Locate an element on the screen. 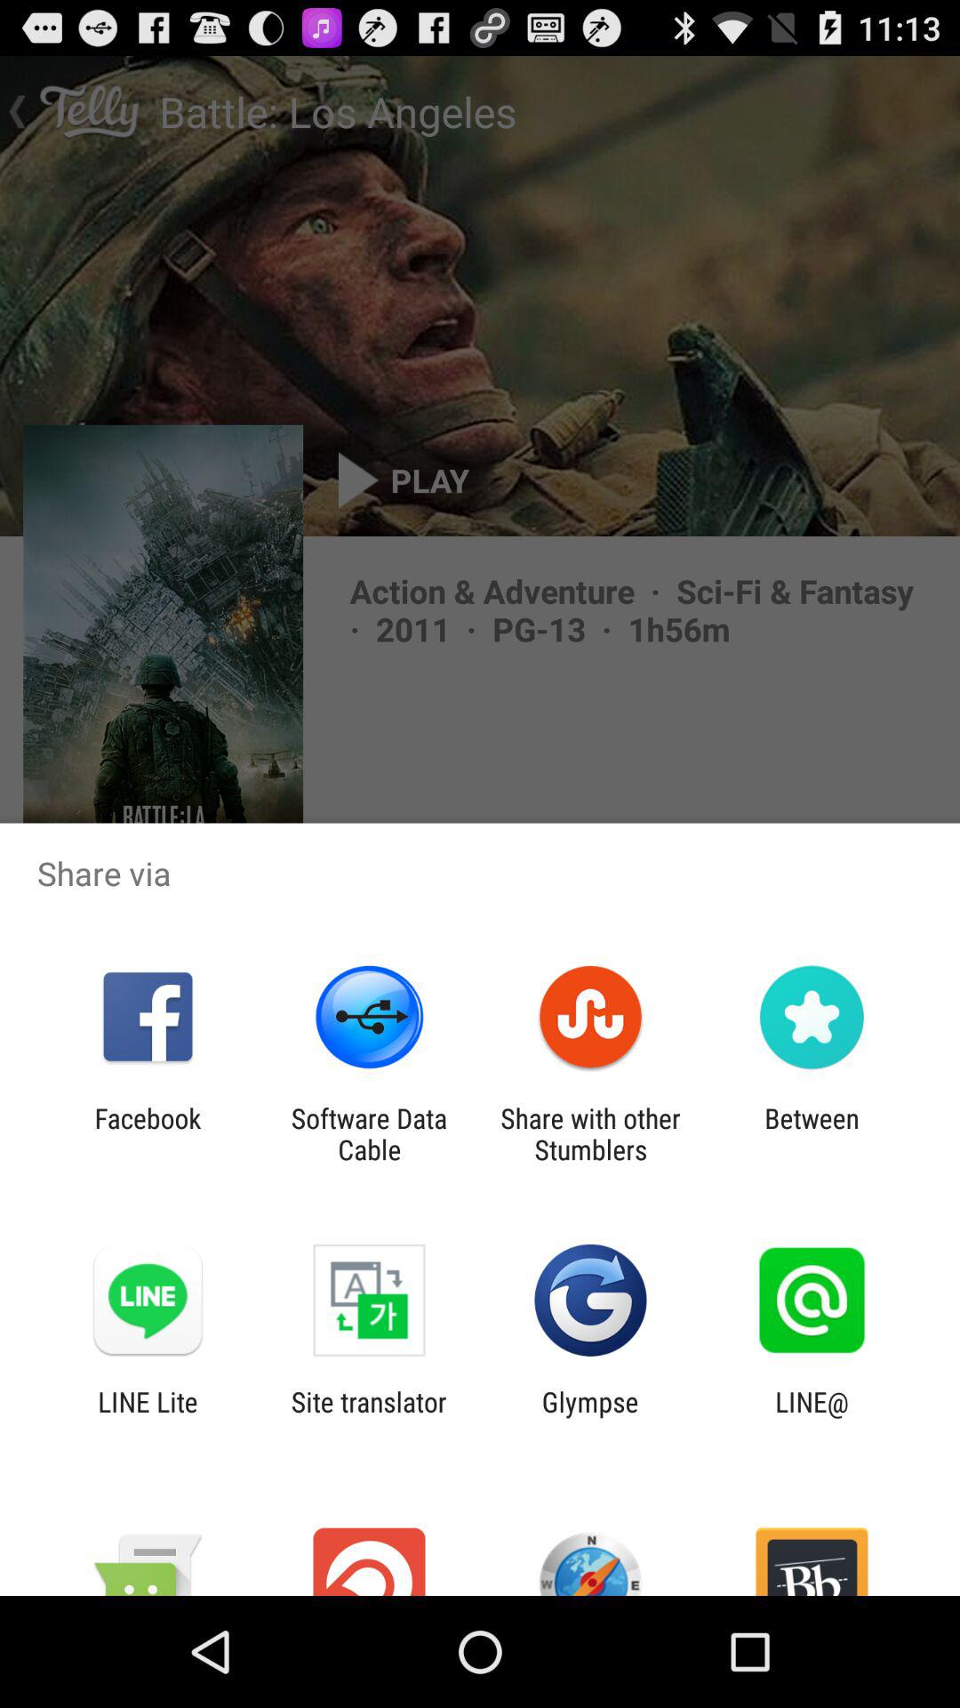 The image size is (960, 1708). swipe to site translator app is located at coordinates (368, 1417).